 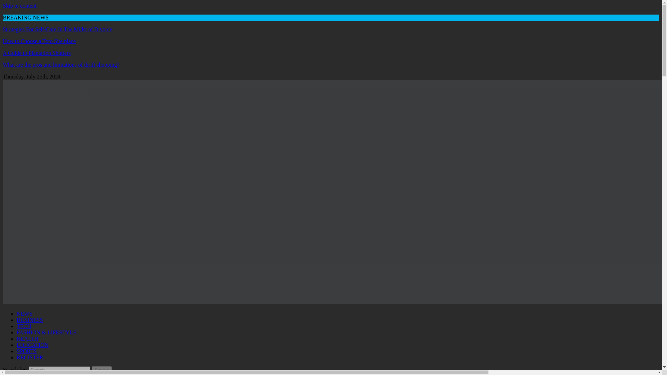 I want to click on EDUCATION, so click(x=33, y=345).